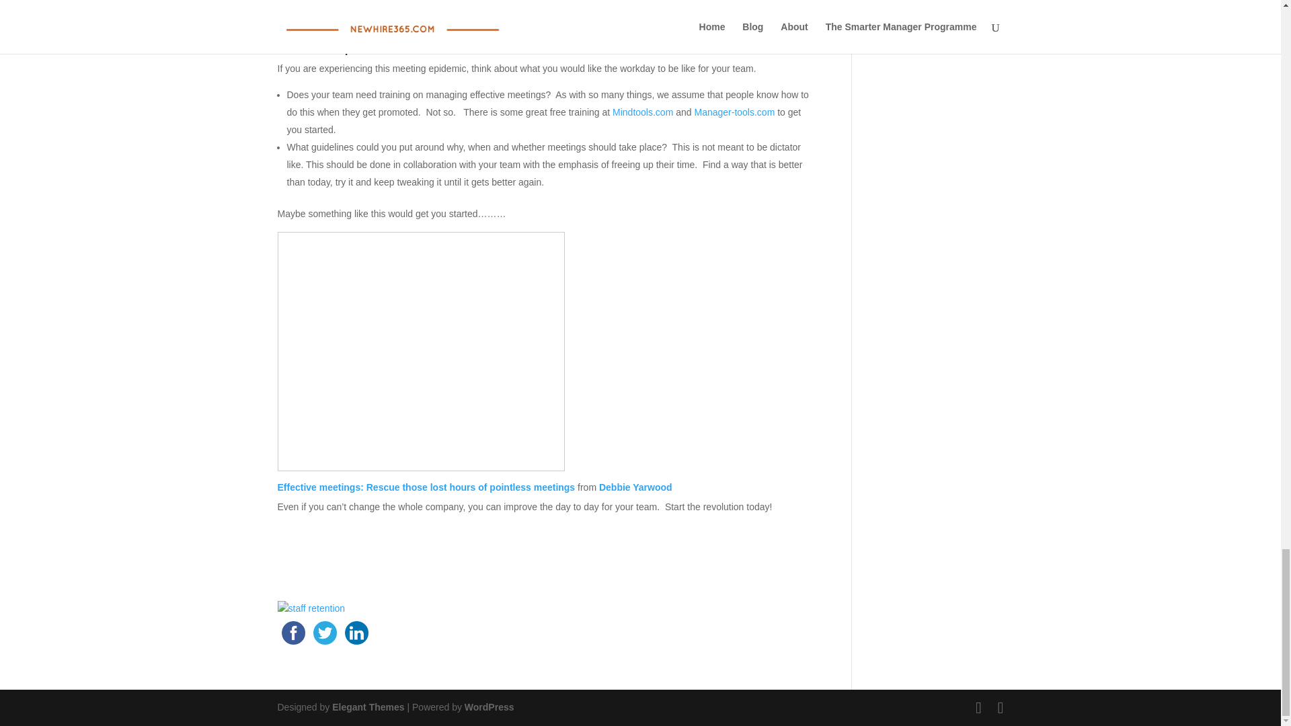 This screenshot has height=726, width=1291. Describe the element at coordinates (292, 633) in the screenshot. I see `facebook` at that location.